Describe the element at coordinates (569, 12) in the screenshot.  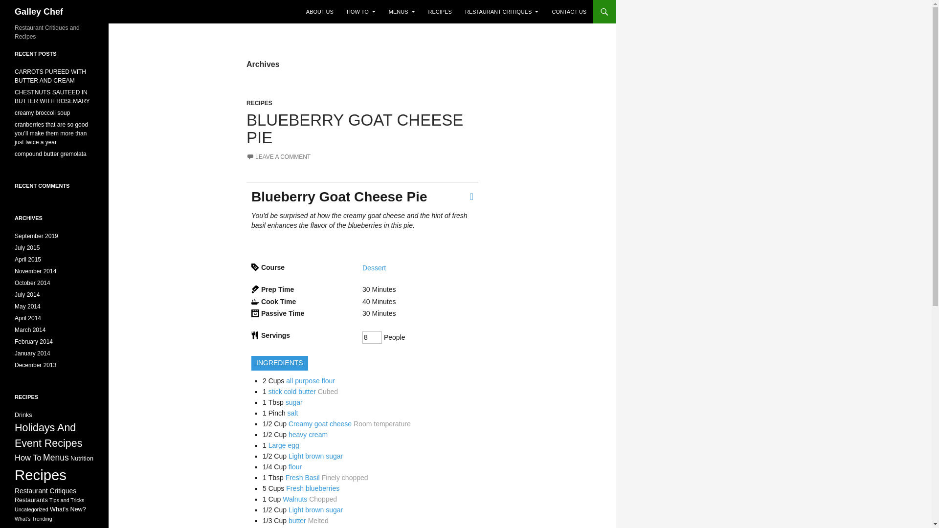
I see `CONTACT US` at that location.